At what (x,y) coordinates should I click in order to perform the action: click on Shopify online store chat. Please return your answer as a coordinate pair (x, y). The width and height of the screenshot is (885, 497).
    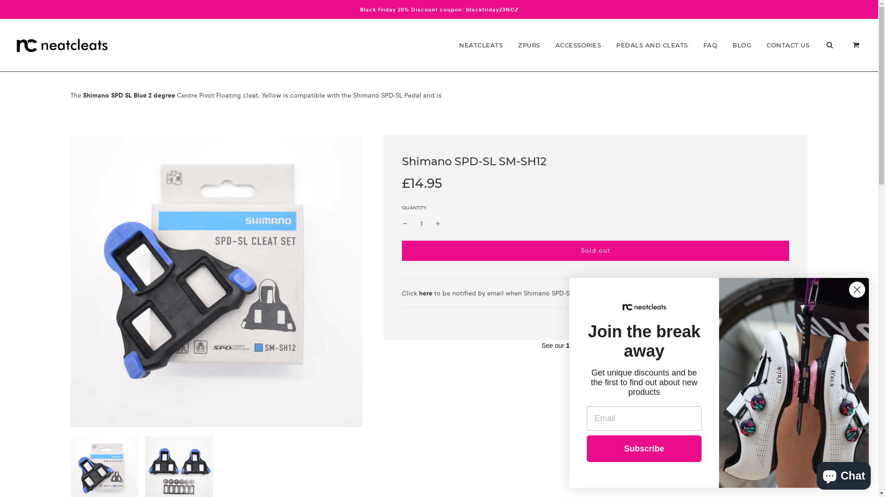
    Looking at the image, I should click on (844, 474).